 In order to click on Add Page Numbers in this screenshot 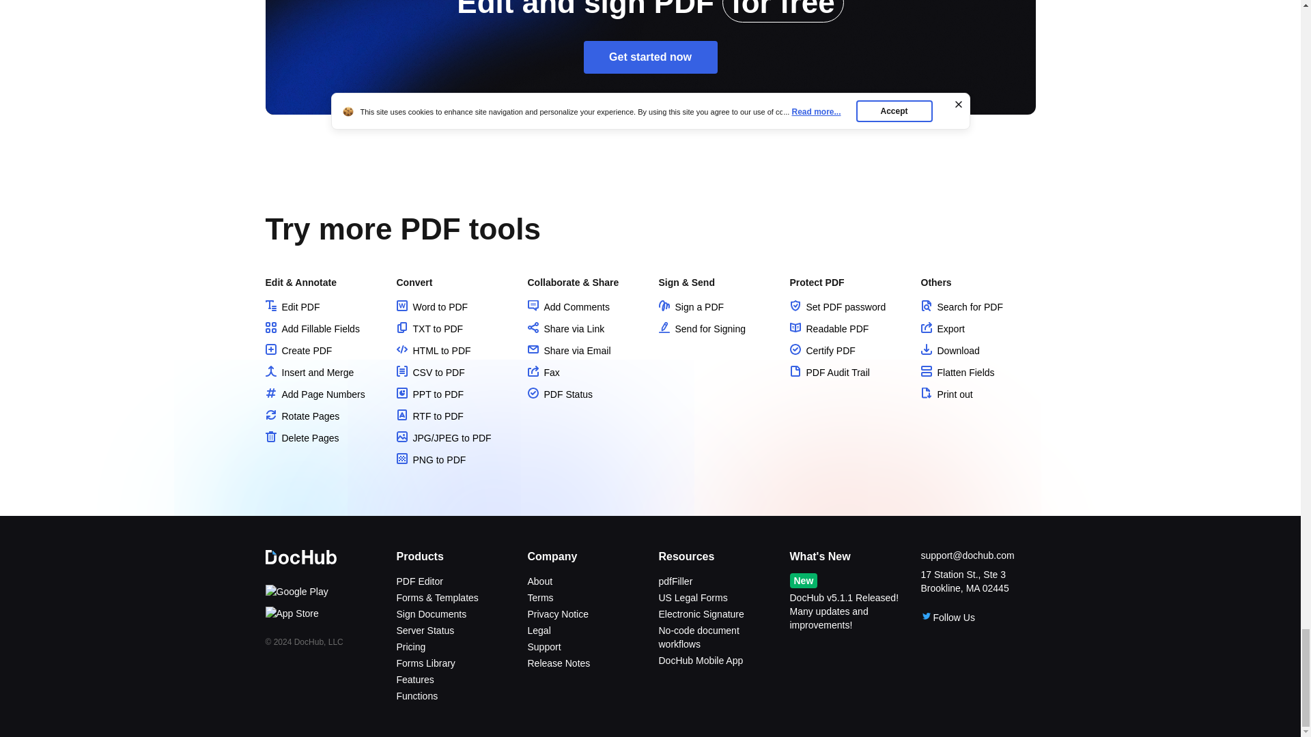, I will do `click(314, 394)`.